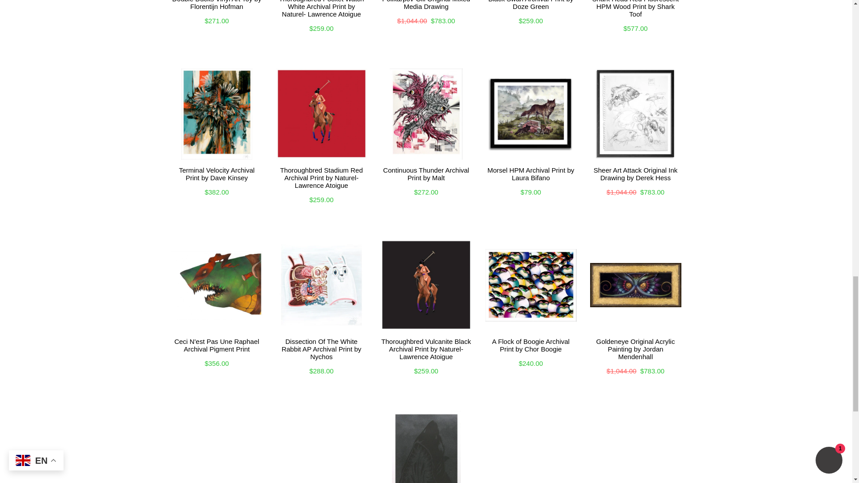  I want to click on Goldeneye Original Acrylic Painting by Jordan Mendenhall, so click(635, 348).